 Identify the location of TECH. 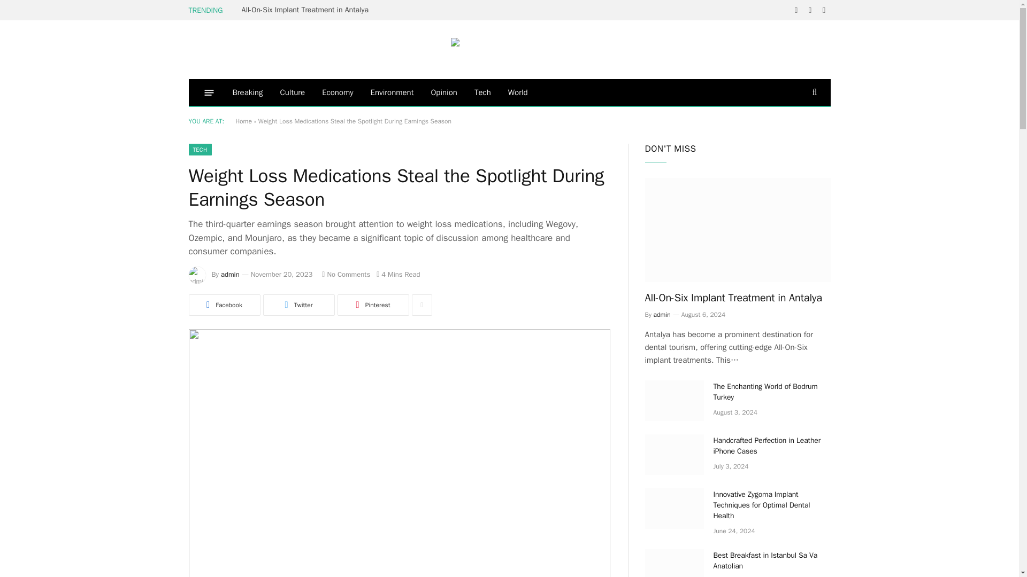
(200, 149).